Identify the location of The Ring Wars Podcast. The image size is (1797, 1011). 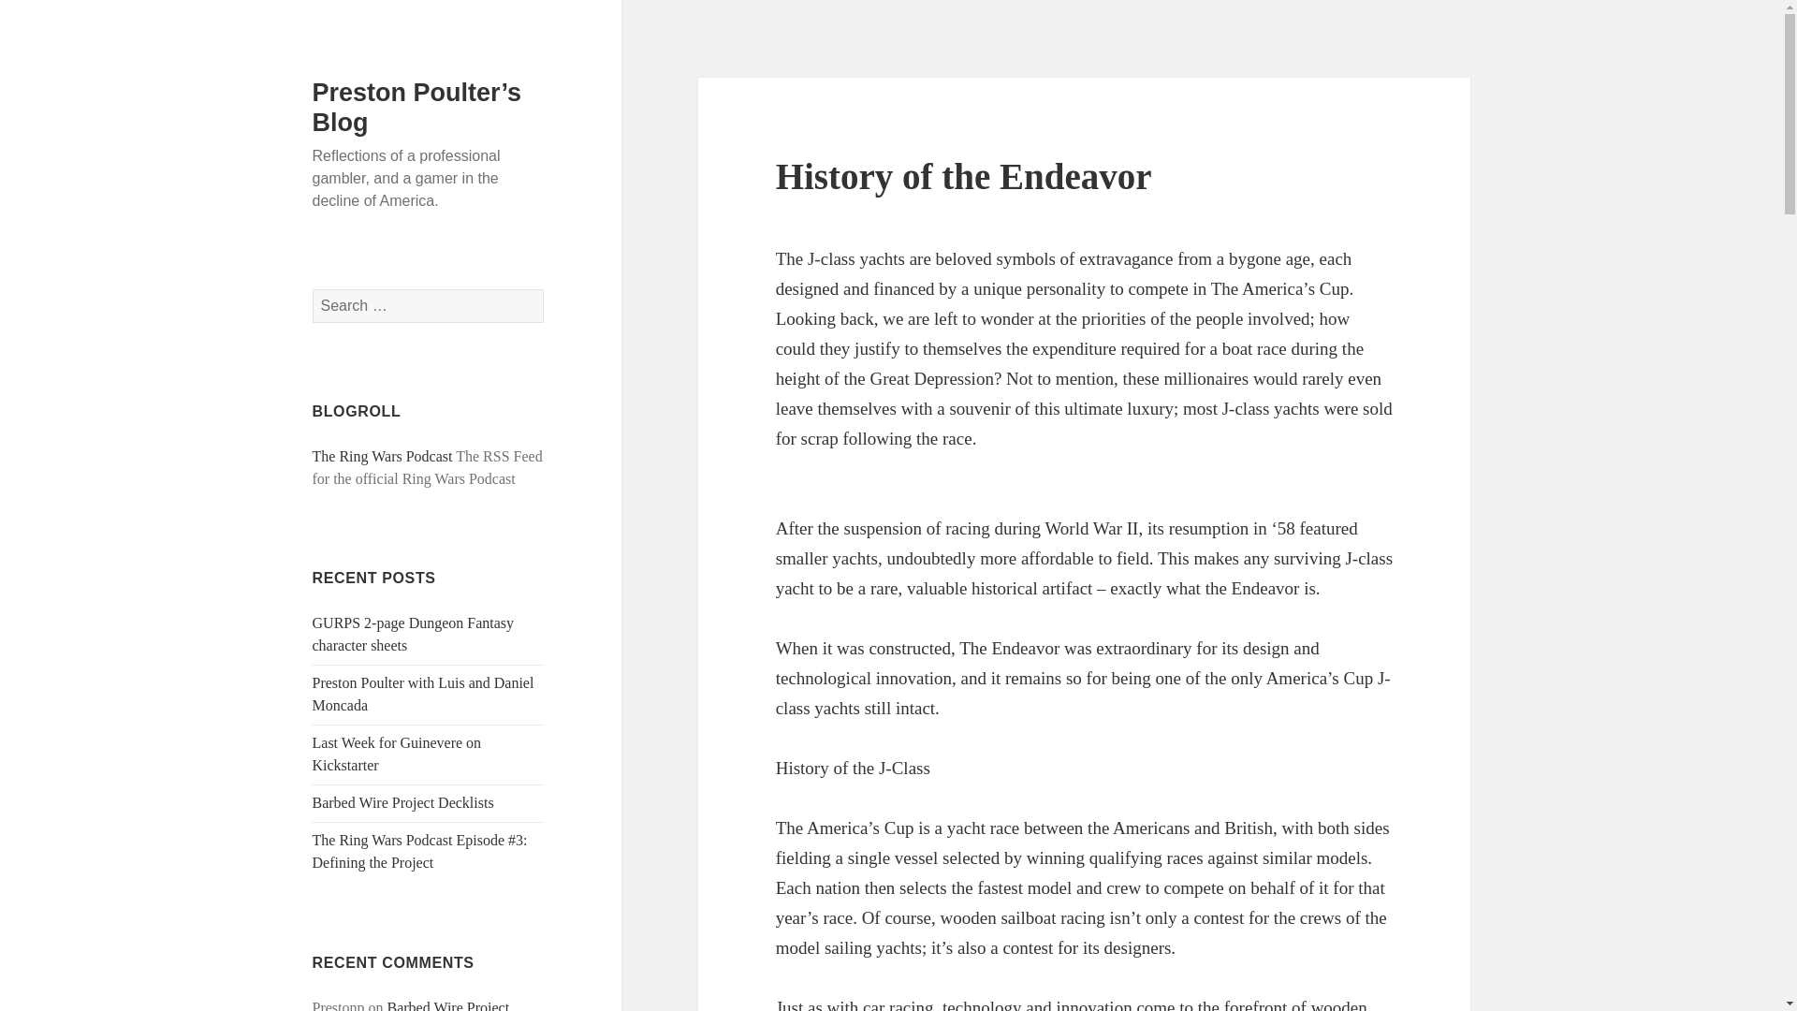
(382, 456).